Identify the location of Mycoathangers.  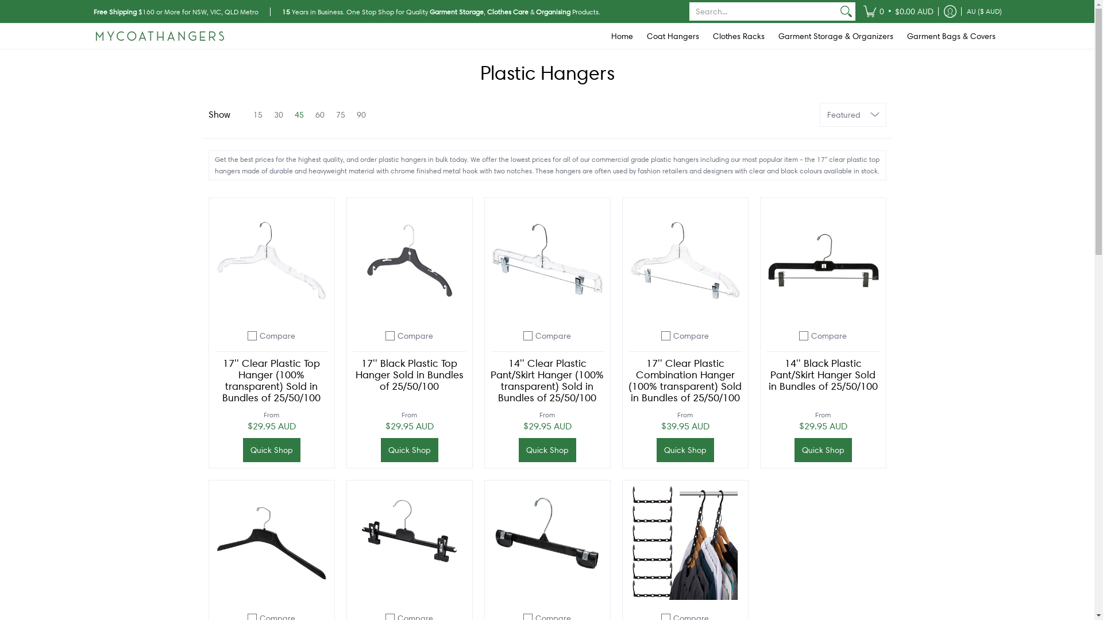
(159, 36).